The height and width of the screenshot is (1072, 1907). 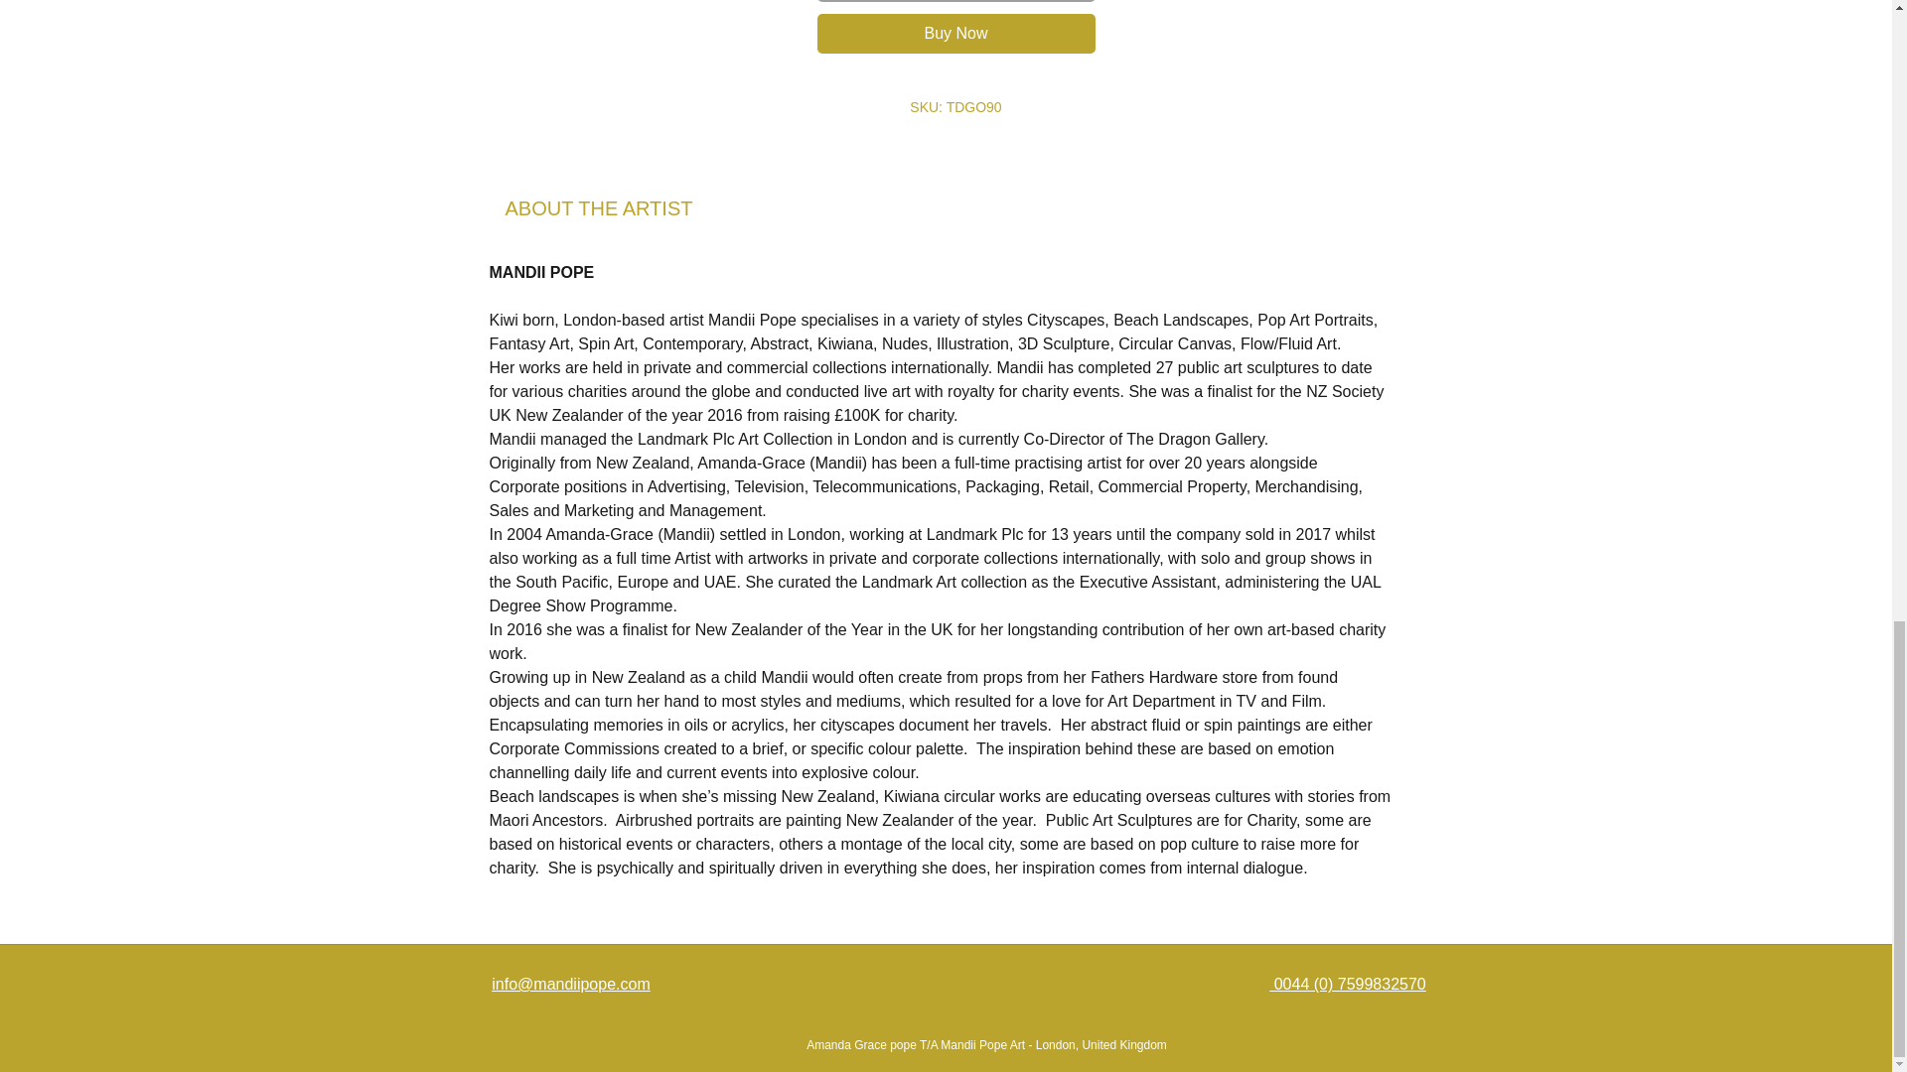 I want to click on Use right and left arrows to navigate between tabs, so click(x=598, y=208).